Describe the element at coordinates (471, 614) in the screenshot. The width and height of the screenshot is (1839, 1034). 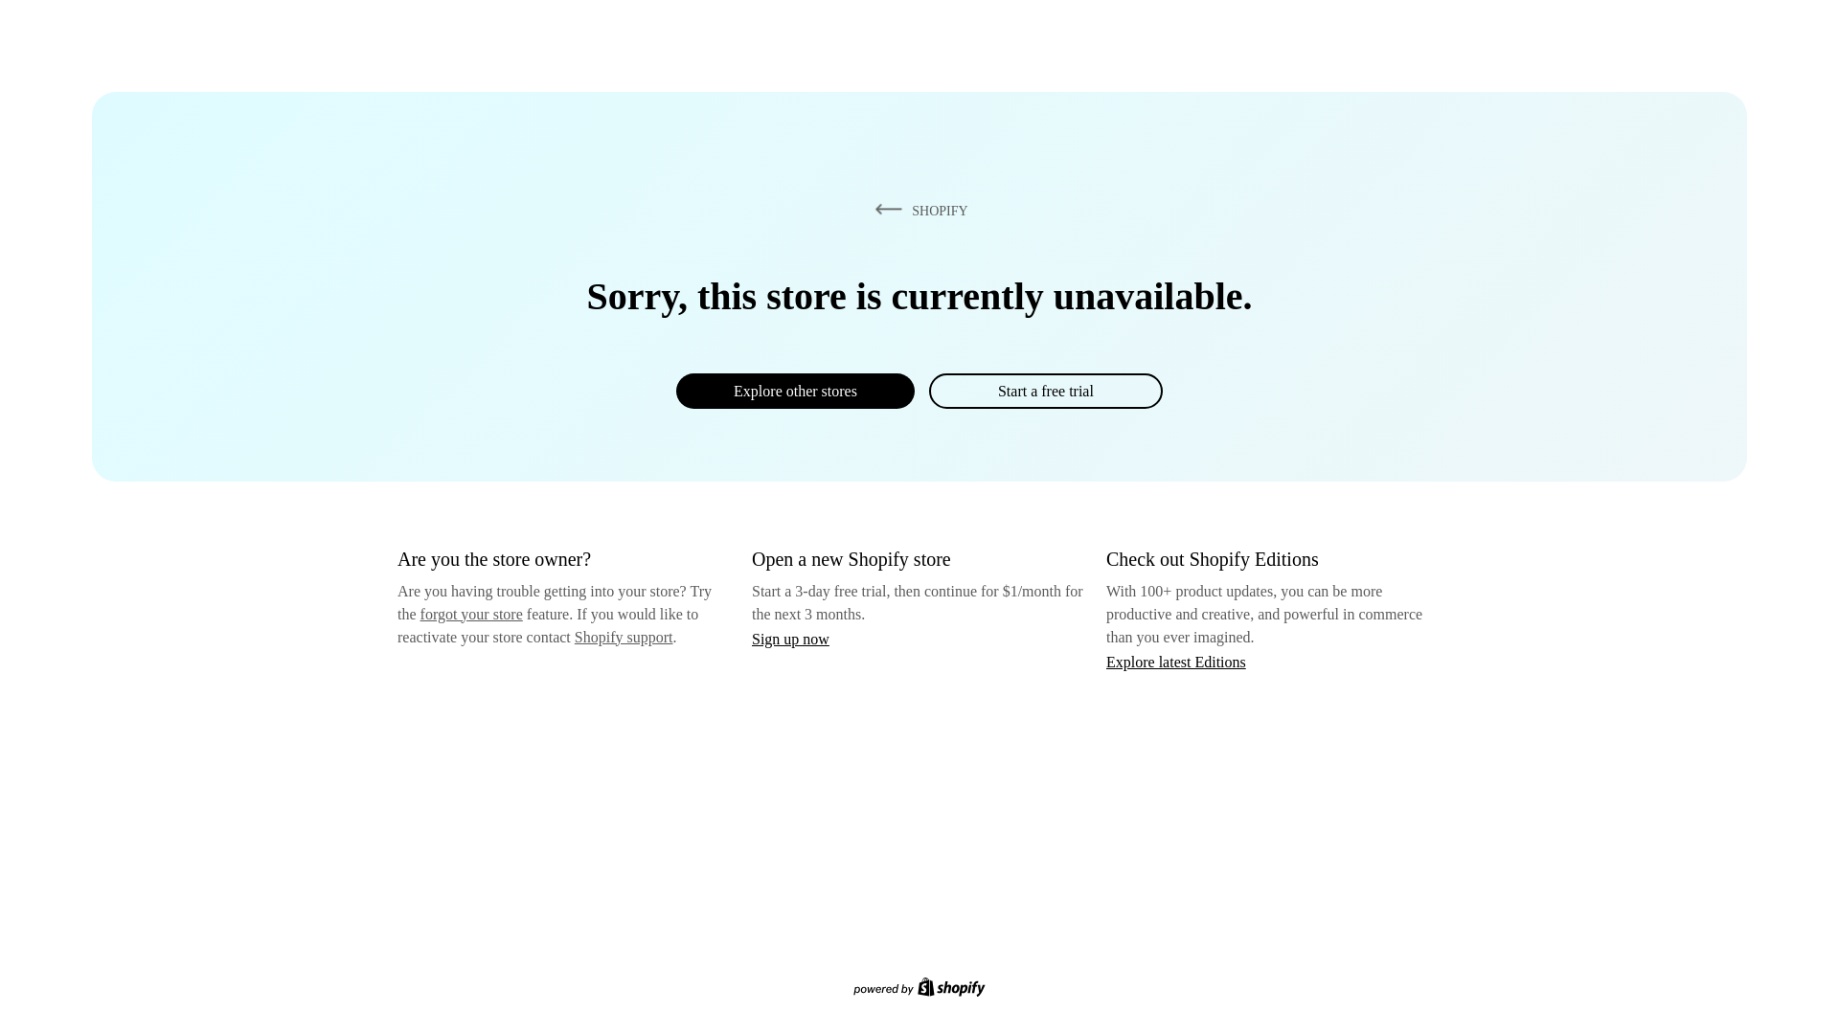
I see `forgot your store` at that location.